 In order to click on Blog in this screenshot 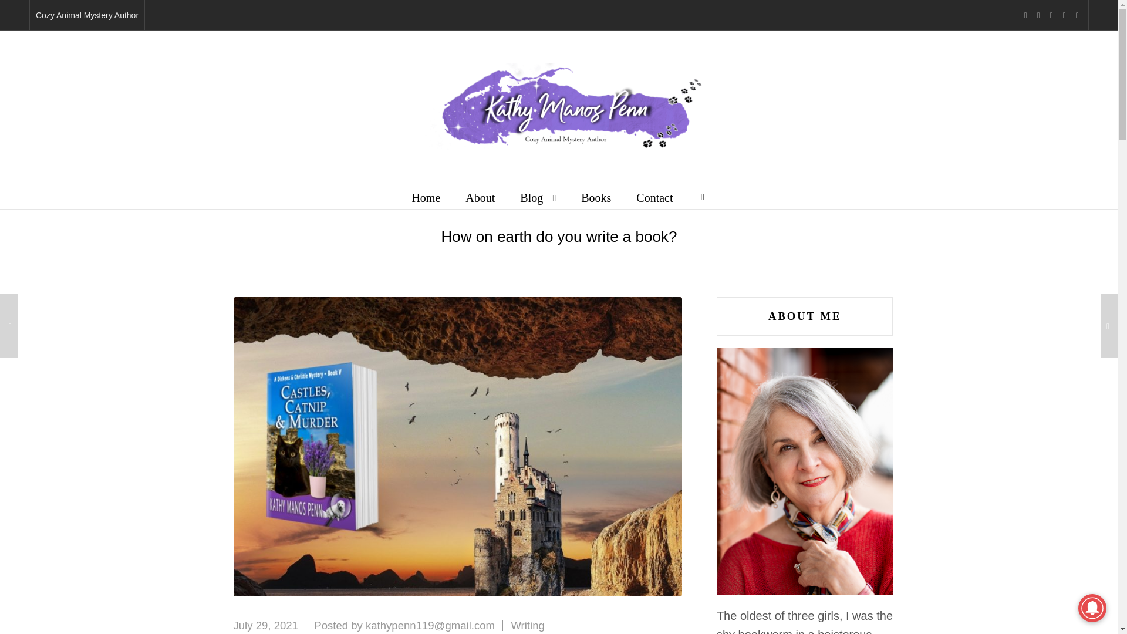, I will do `click(538, 197)`.